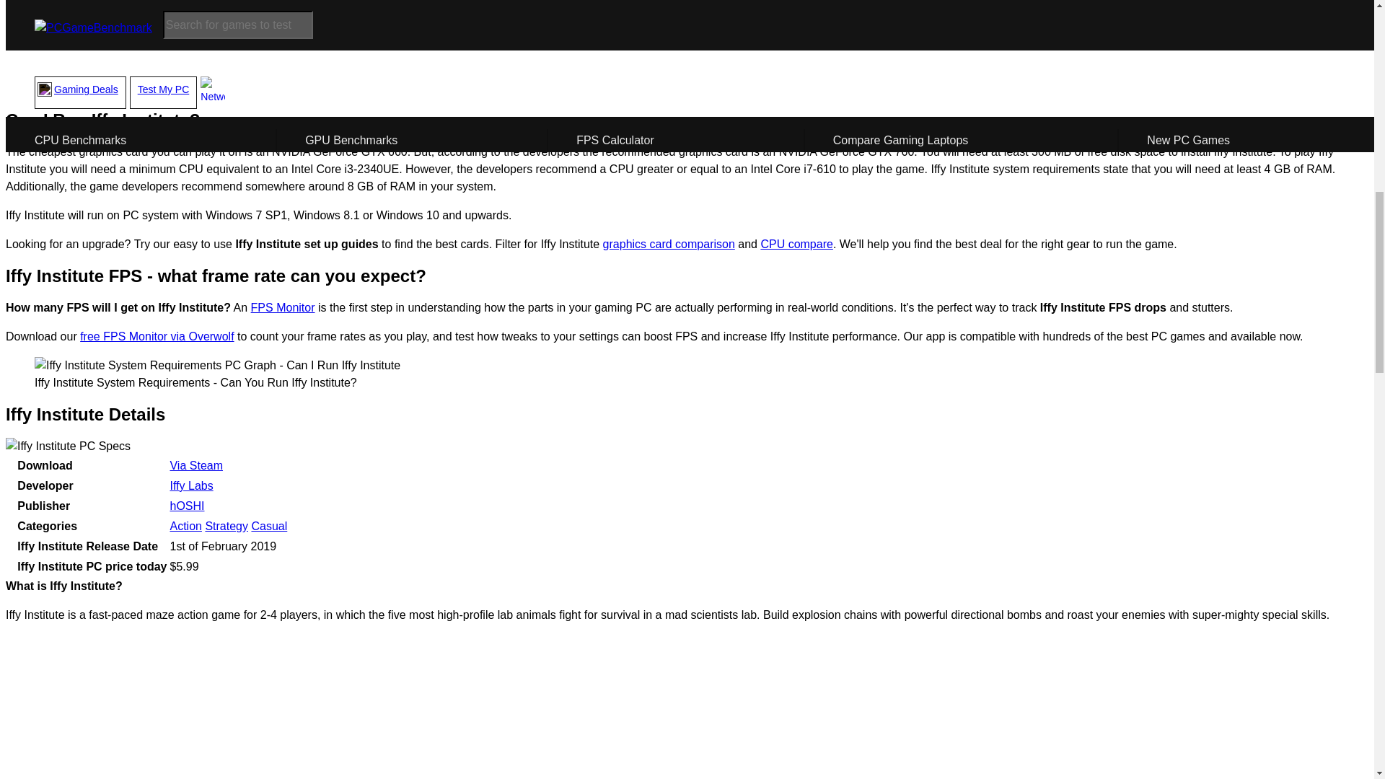 The image size is (1385, 779). What do you see at coordinates (185, 526) in the screenshot?
I see `Action PC Games - full list` at bounding box center [185, 526].